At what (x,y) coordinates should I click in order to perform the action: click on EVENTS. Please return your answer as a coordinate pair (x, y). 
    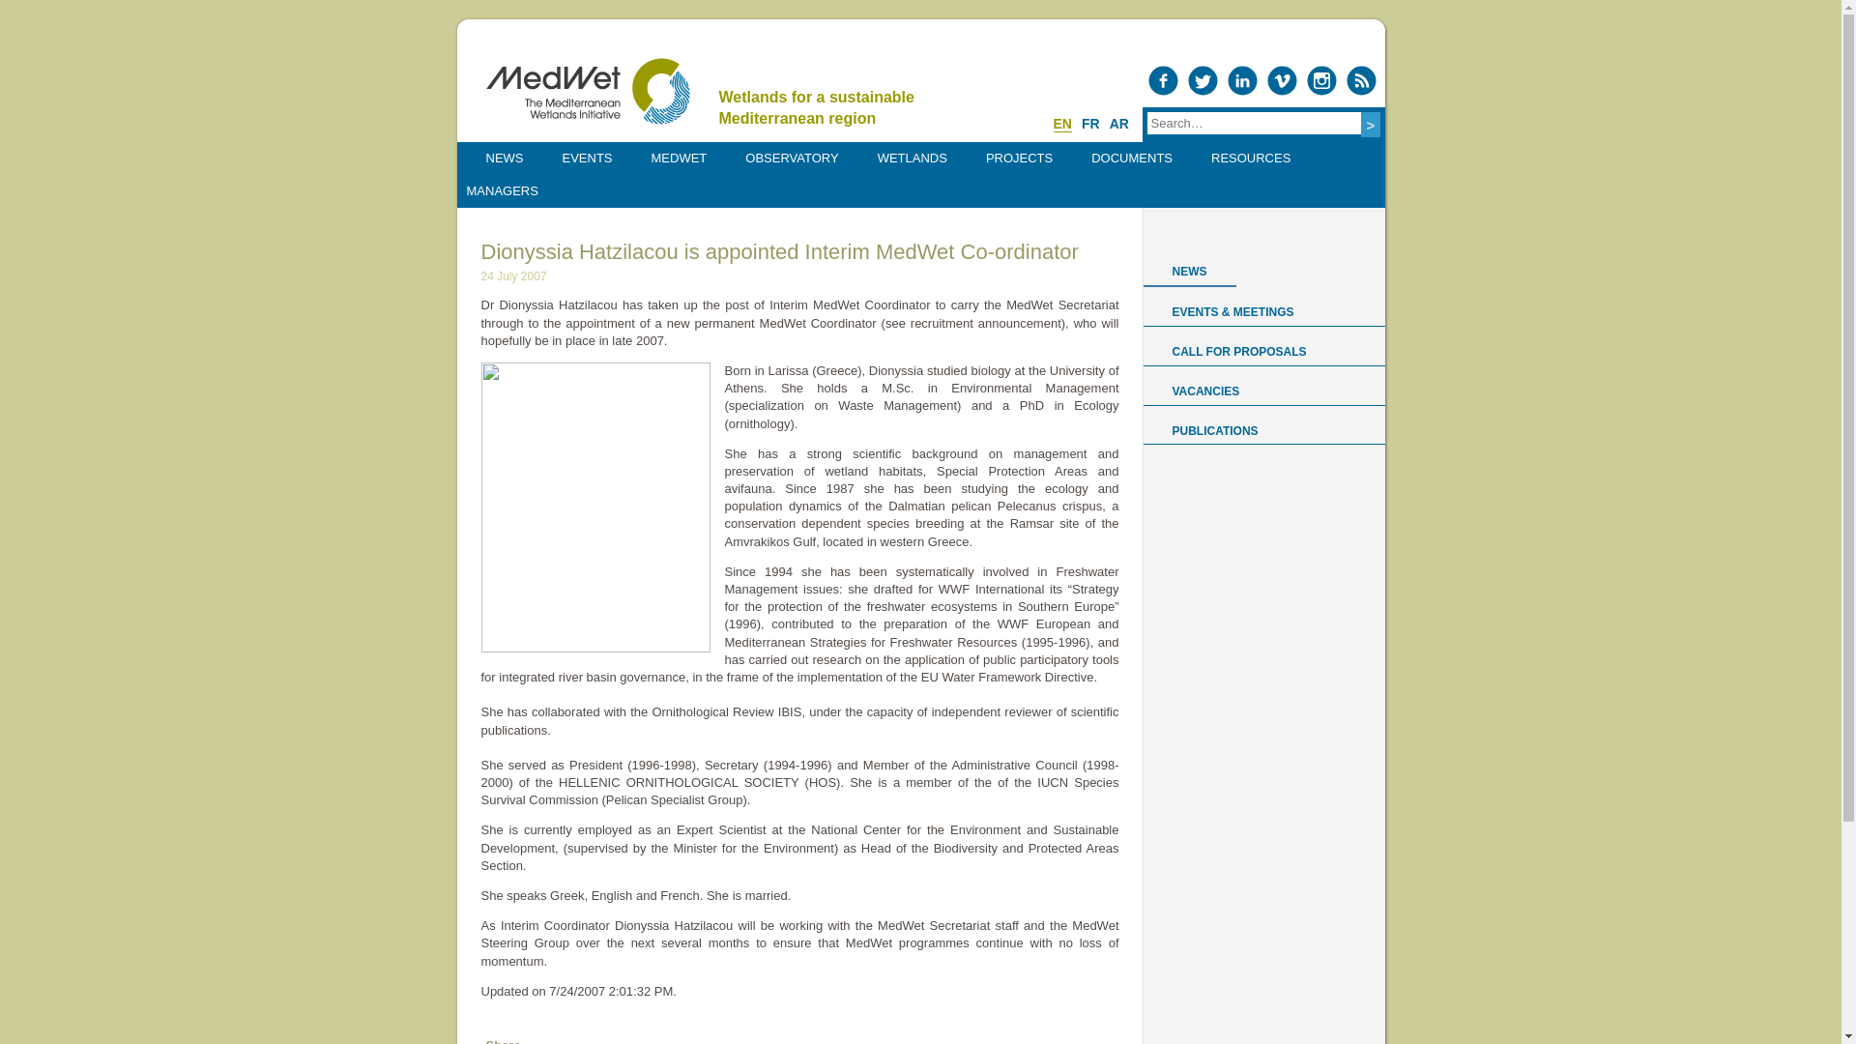
    Looking at the image, I should click on (588, 159).